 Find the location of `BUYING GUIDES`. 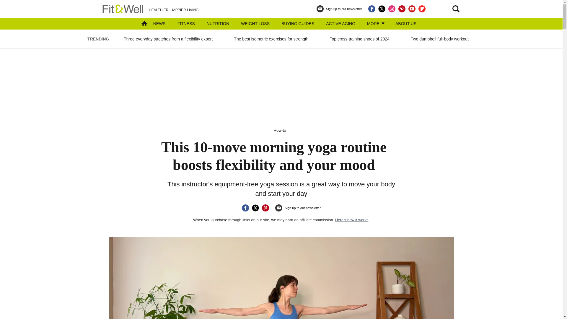

BUYING GUIDES is located at coordinates (298, 24).